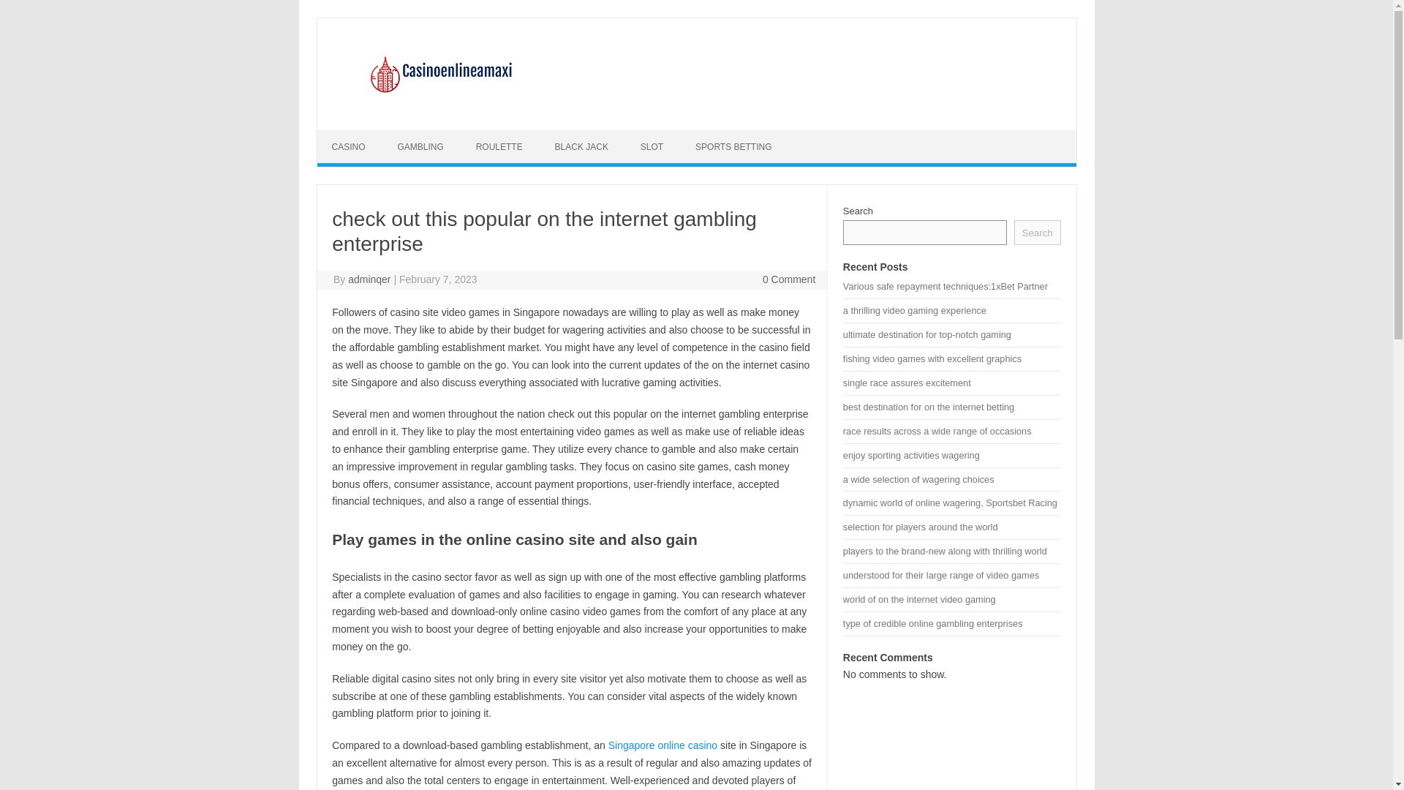  What do you see at coordinates (915, 310) in the screenshot?
I see `a thrilling video gaming experience` at bounding box center [915, 310].